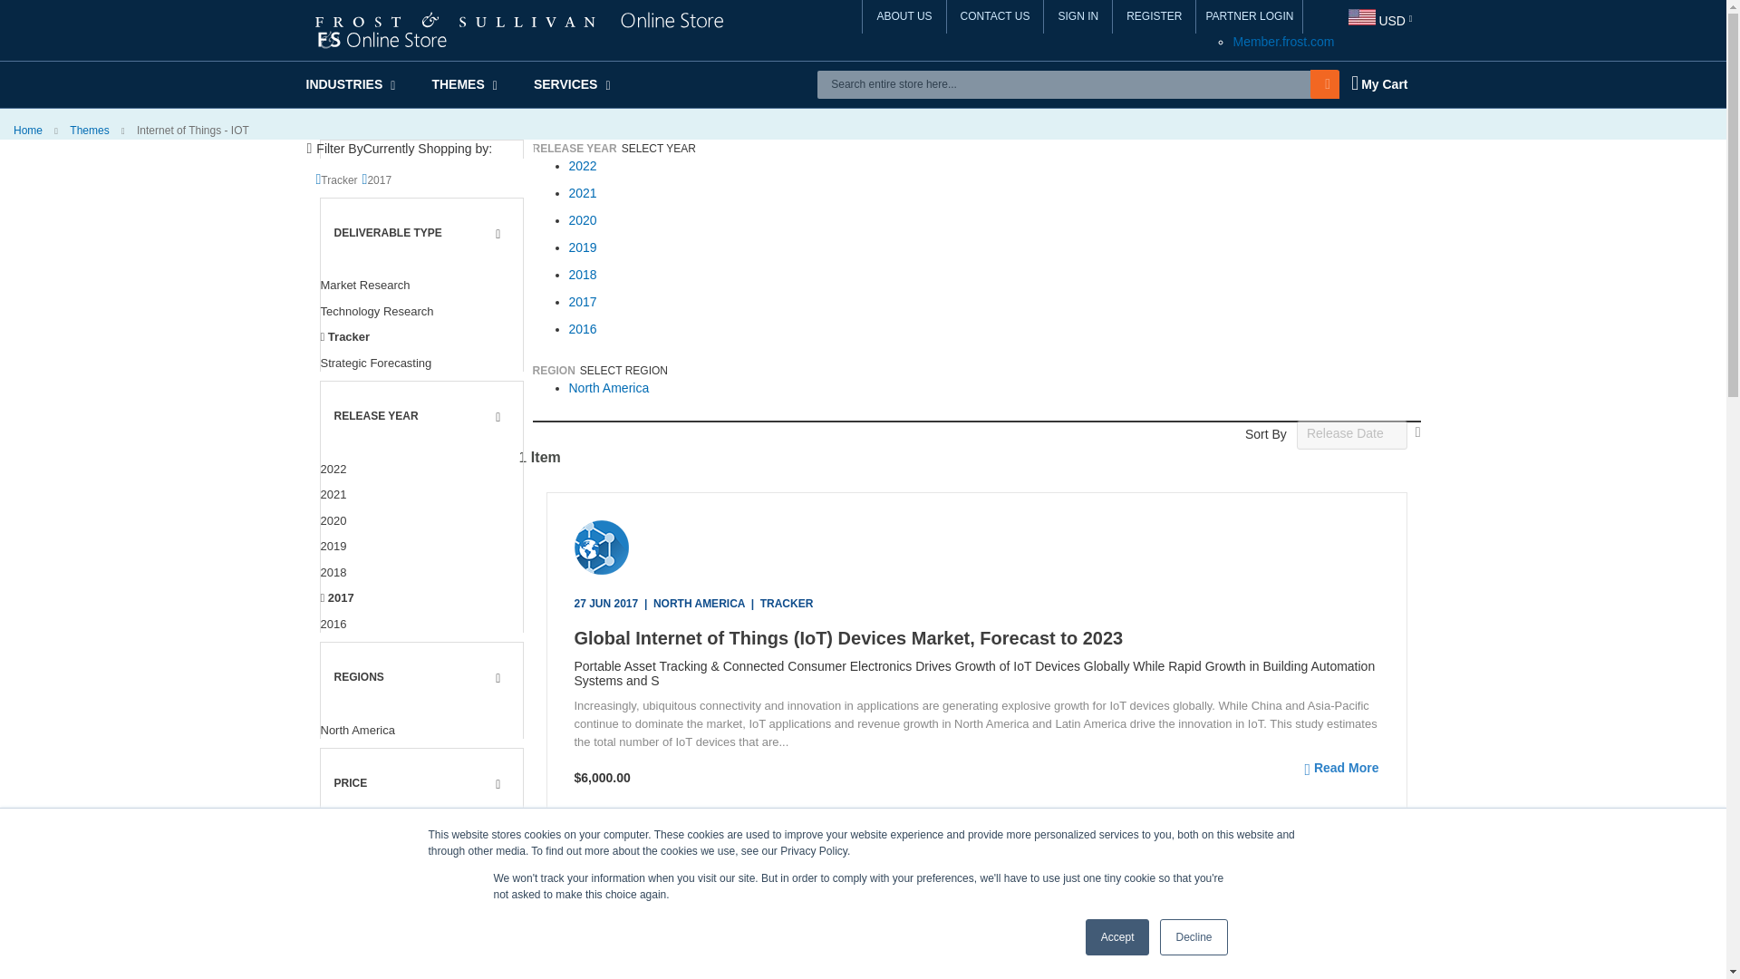 The width and height of the screenshot is (1740, 979). Describe the element at coordinates (1118, 937) in the screenshot. I see `Accept` at that location.